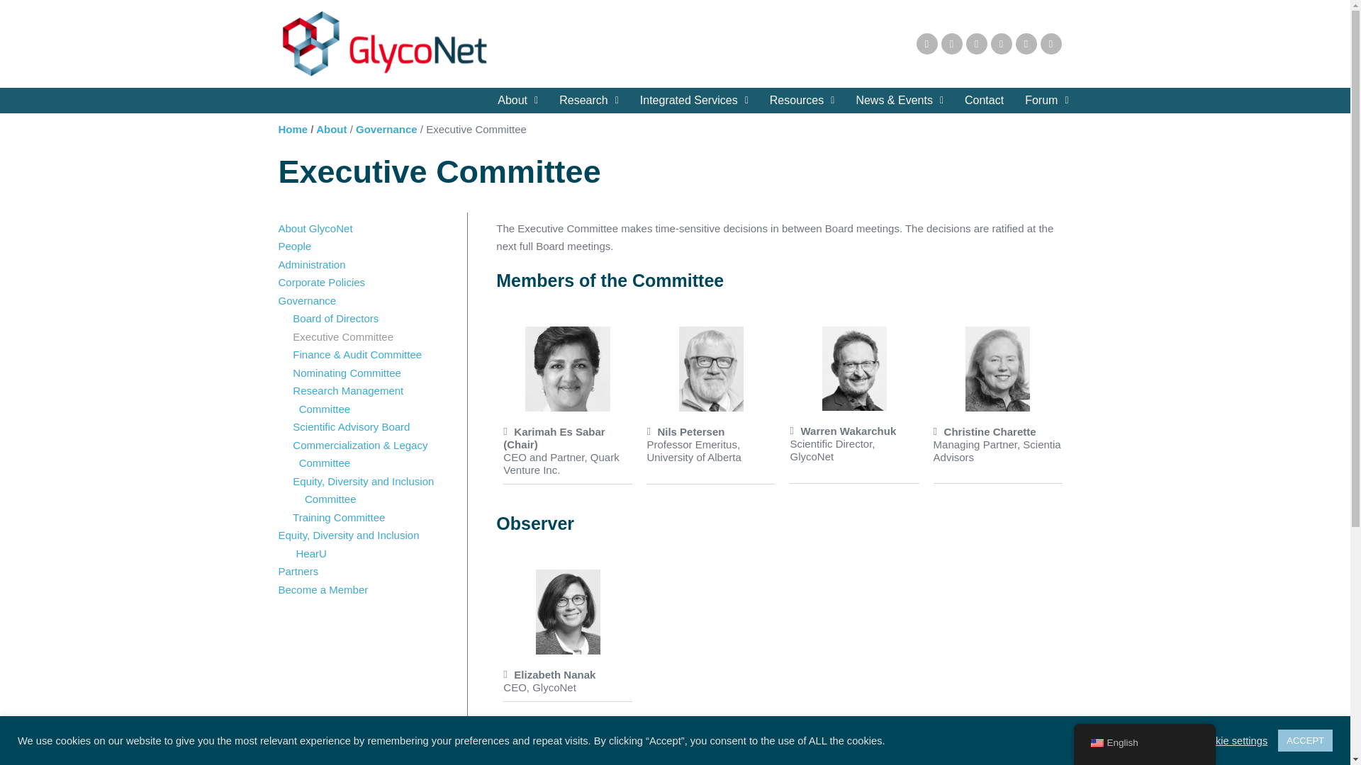 The image size is (1361, 765). Describe the element at coordinates (588, 101) in the screenshot. I see `Research` at that location.